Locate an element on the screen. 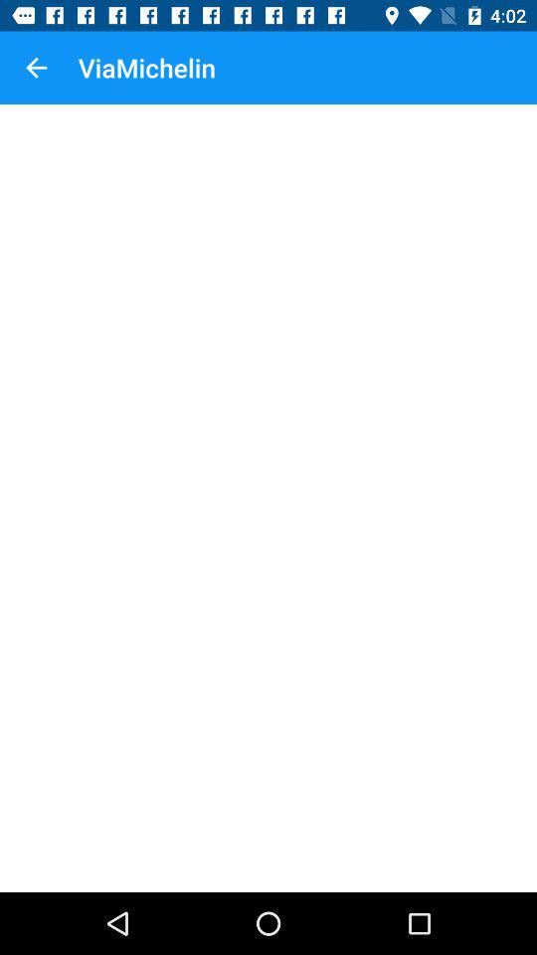 The image size is (537, 955). turn on the item to the left of viamichelin is located at coordinates (36, 68).